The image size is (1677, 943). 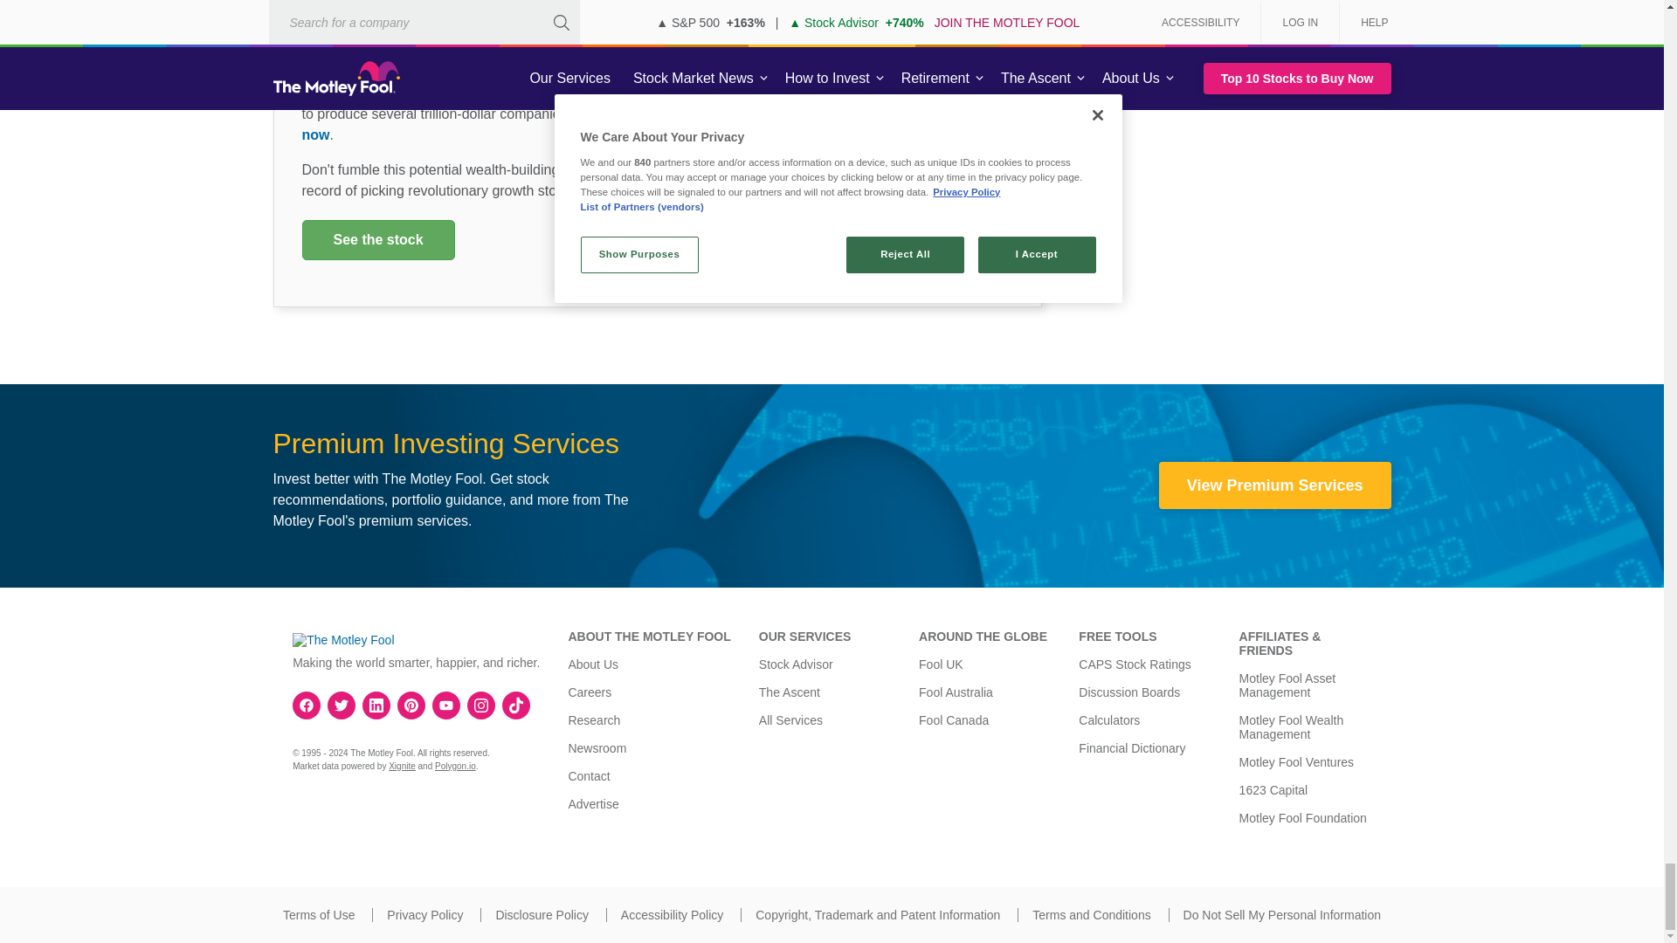 What do you see at coordinates (318, 915) in the screenshot?
I see `Terms of Use` at bounding box center [318, 915].